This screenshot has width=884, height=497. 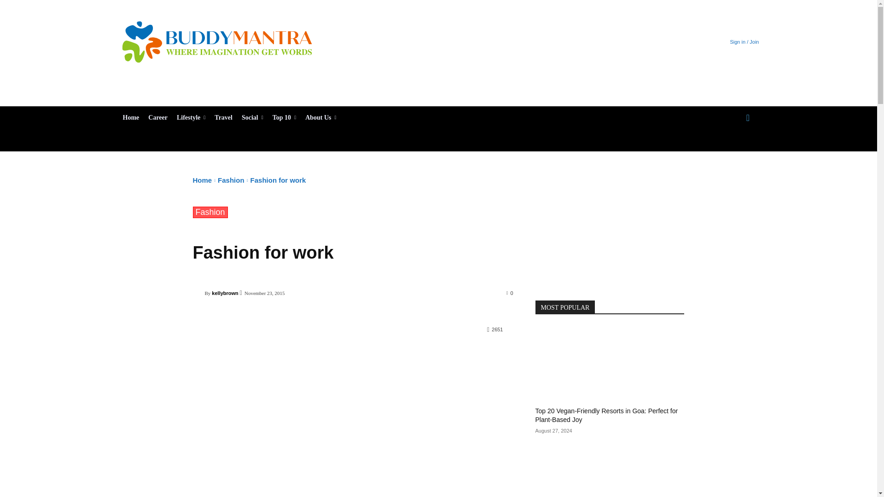 What do you see at coordinates (223, 118) in the screenshot?
I see `Travel` at bounding box center [223, 118].